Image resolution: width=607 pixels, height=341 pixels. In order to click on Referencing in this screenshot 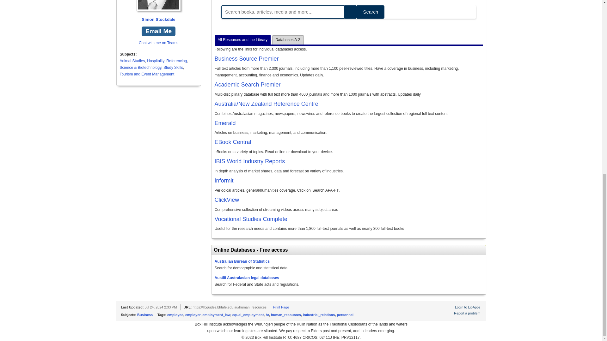, I will do `click(176, 61)`.